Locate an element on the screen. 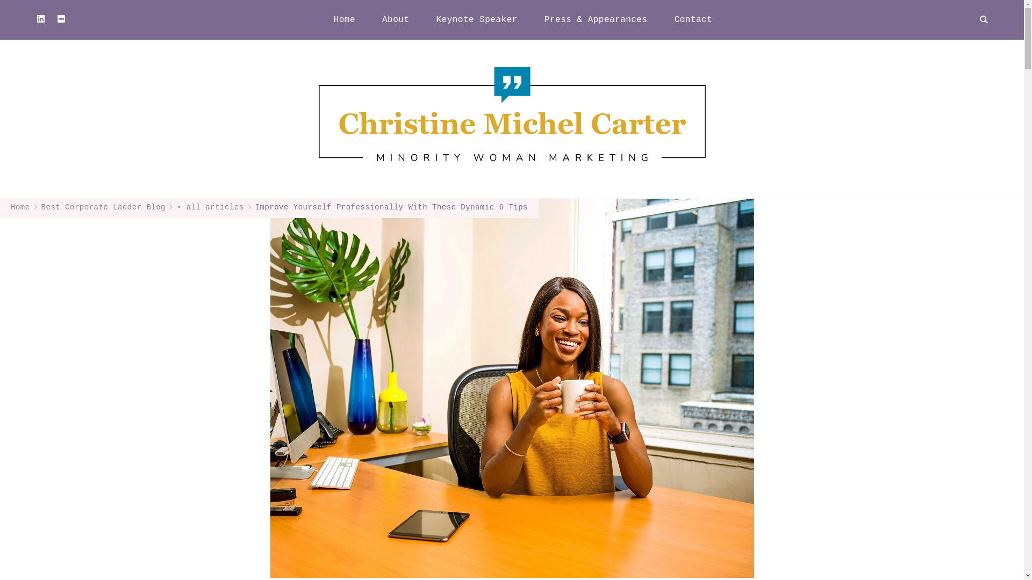 The image size is (1032, 580). Keynote Speaker is located at coordinates (476, 19).